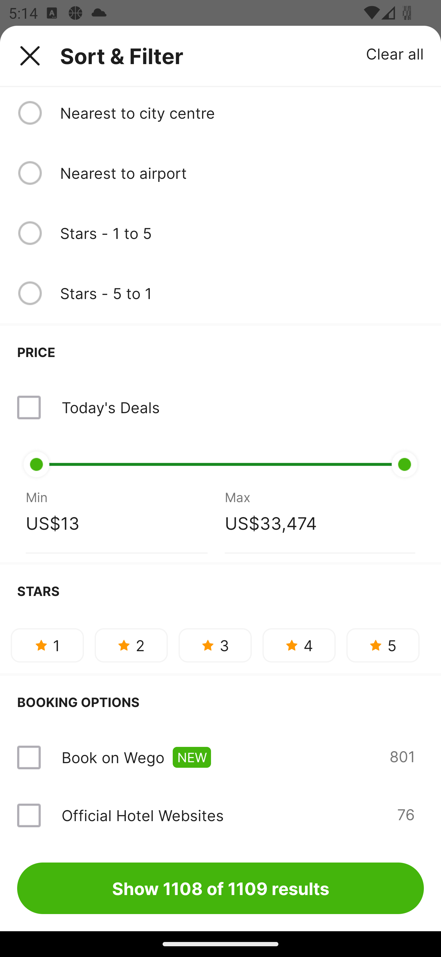 The height and width of the screenshot is (957, 441). Describe the element at coordinates (383, 645) in the screenshot. I see `5` at that location.